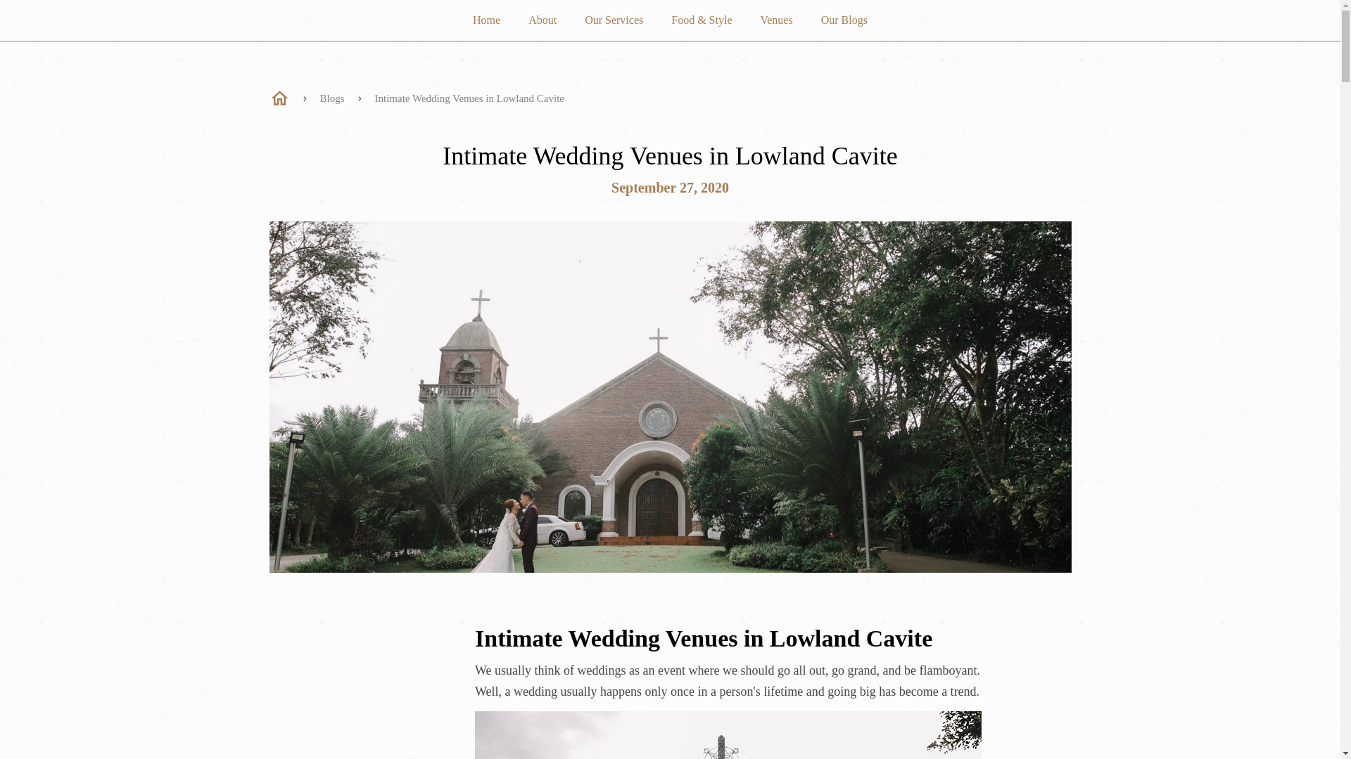 This screenshot has height=759, width=1351. What do you see at coordinates (614, 21) in the screenshot?
I see `Our Services` at bounding box center [614, 21].